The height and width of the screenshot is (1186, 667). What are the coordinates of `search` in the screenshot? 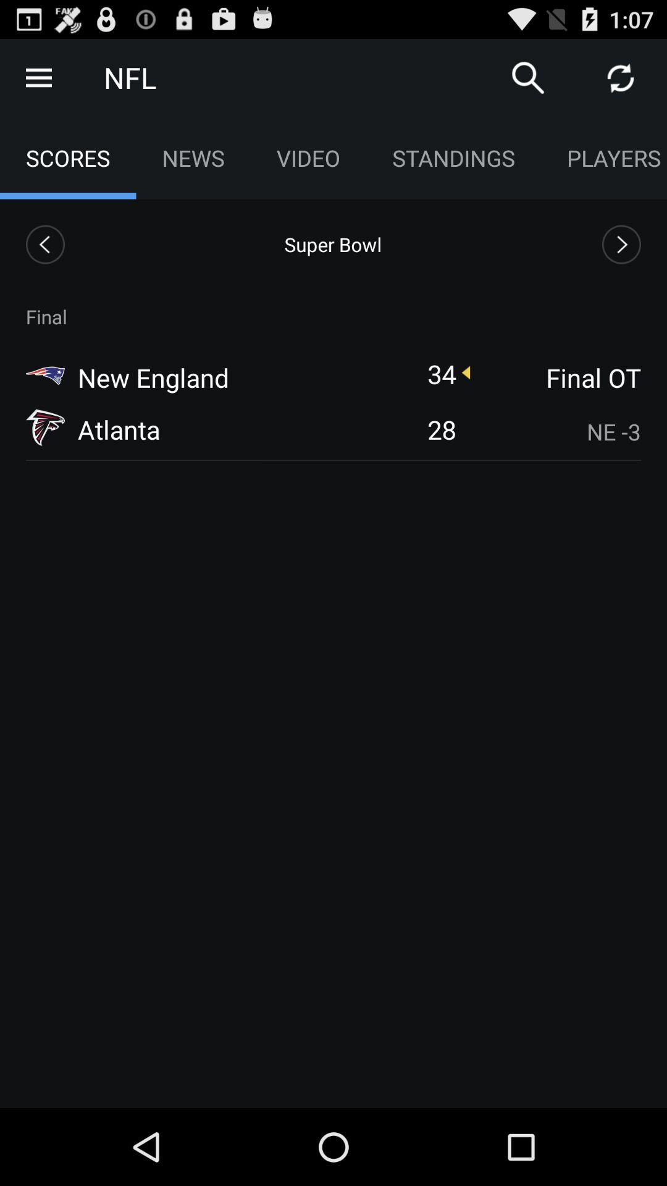 It's located at (528, 78).